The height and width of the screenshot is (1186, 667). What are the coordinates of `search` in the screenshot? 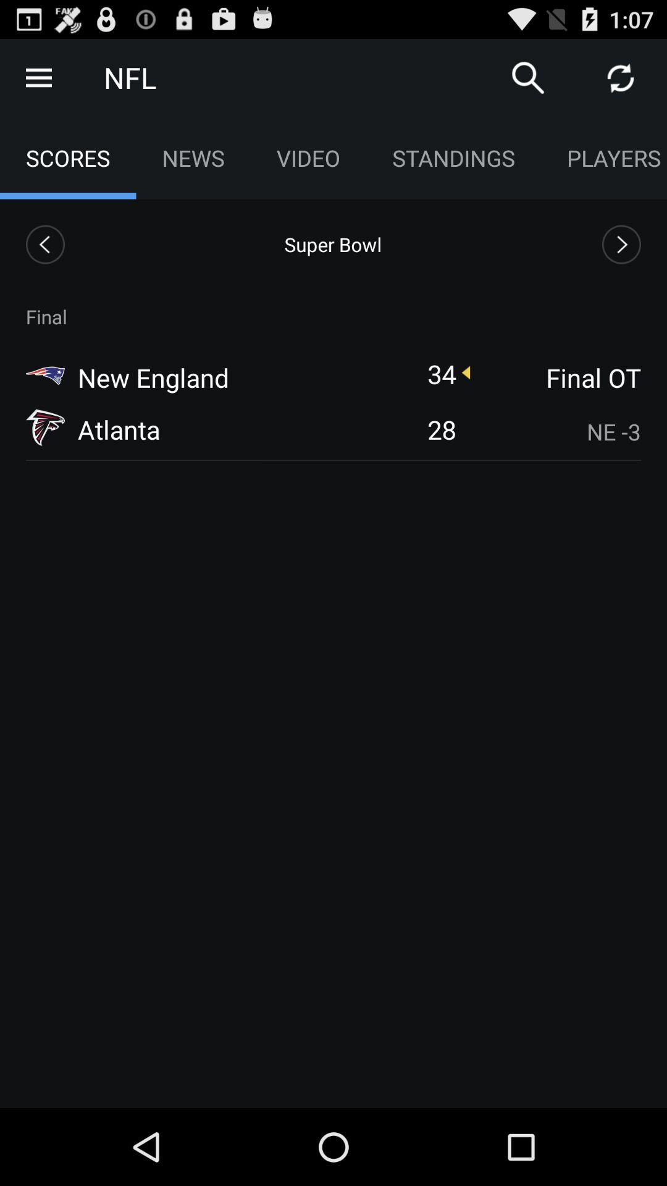 It's located at (528, 78).